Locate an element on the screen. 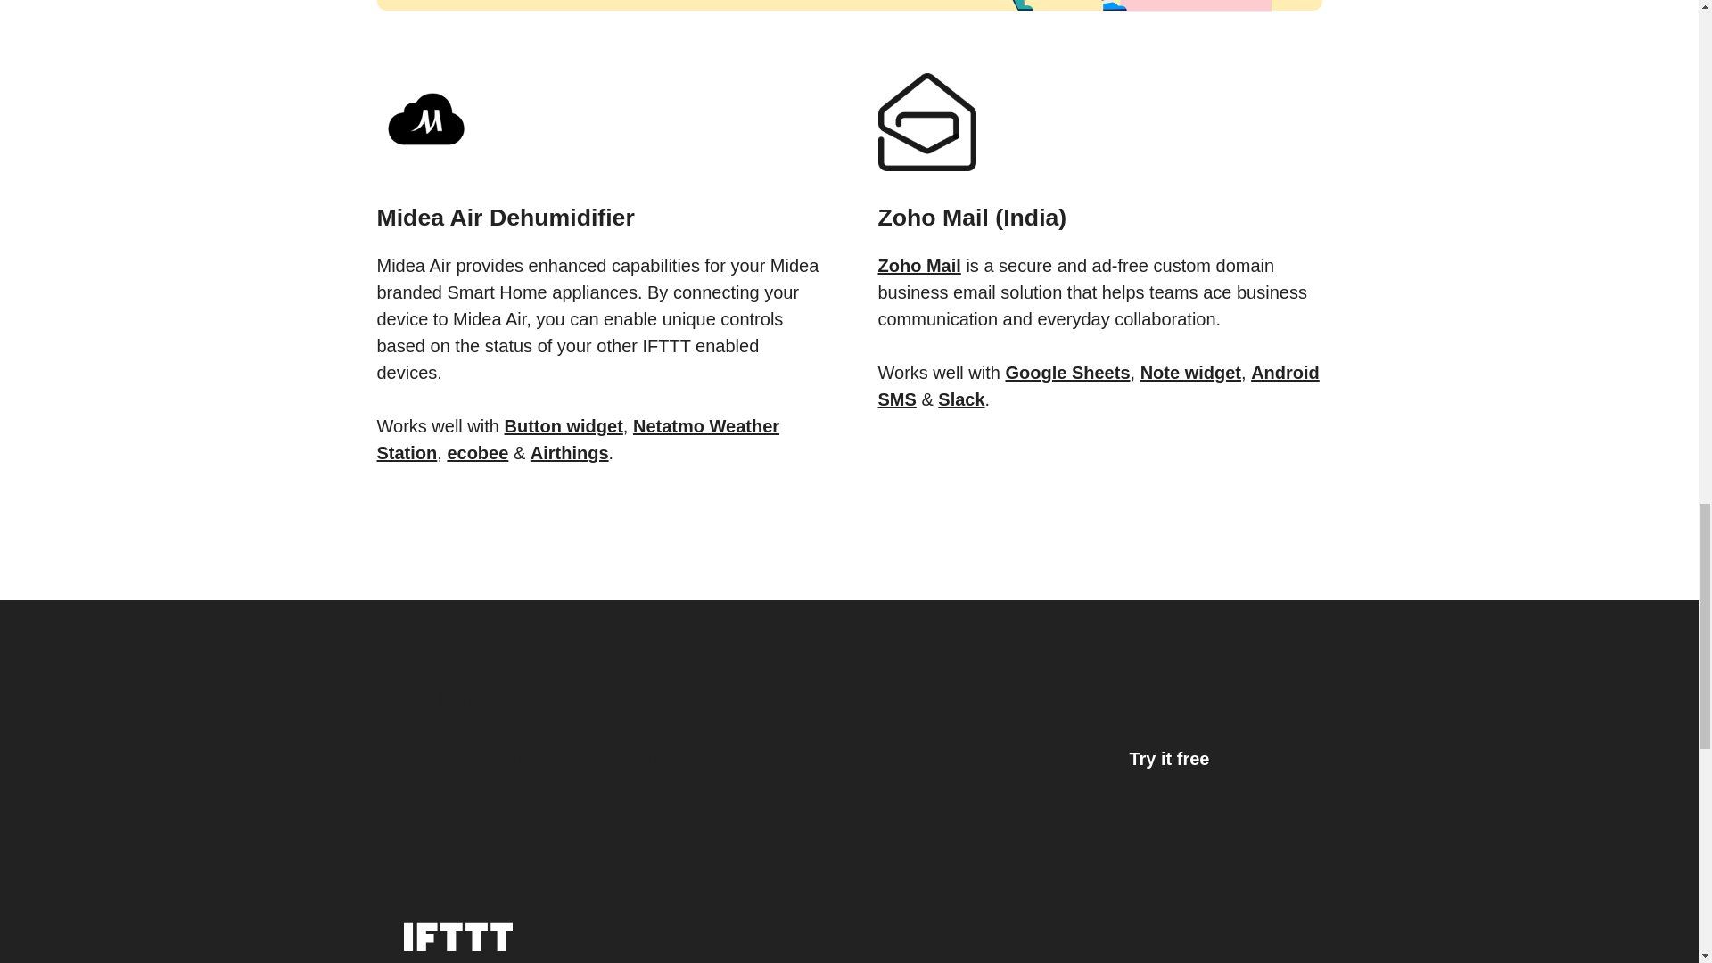 Image resolution: width=1712 pixels, height=963 pixels. Zoho Mail is located at coordinates (918, 266).